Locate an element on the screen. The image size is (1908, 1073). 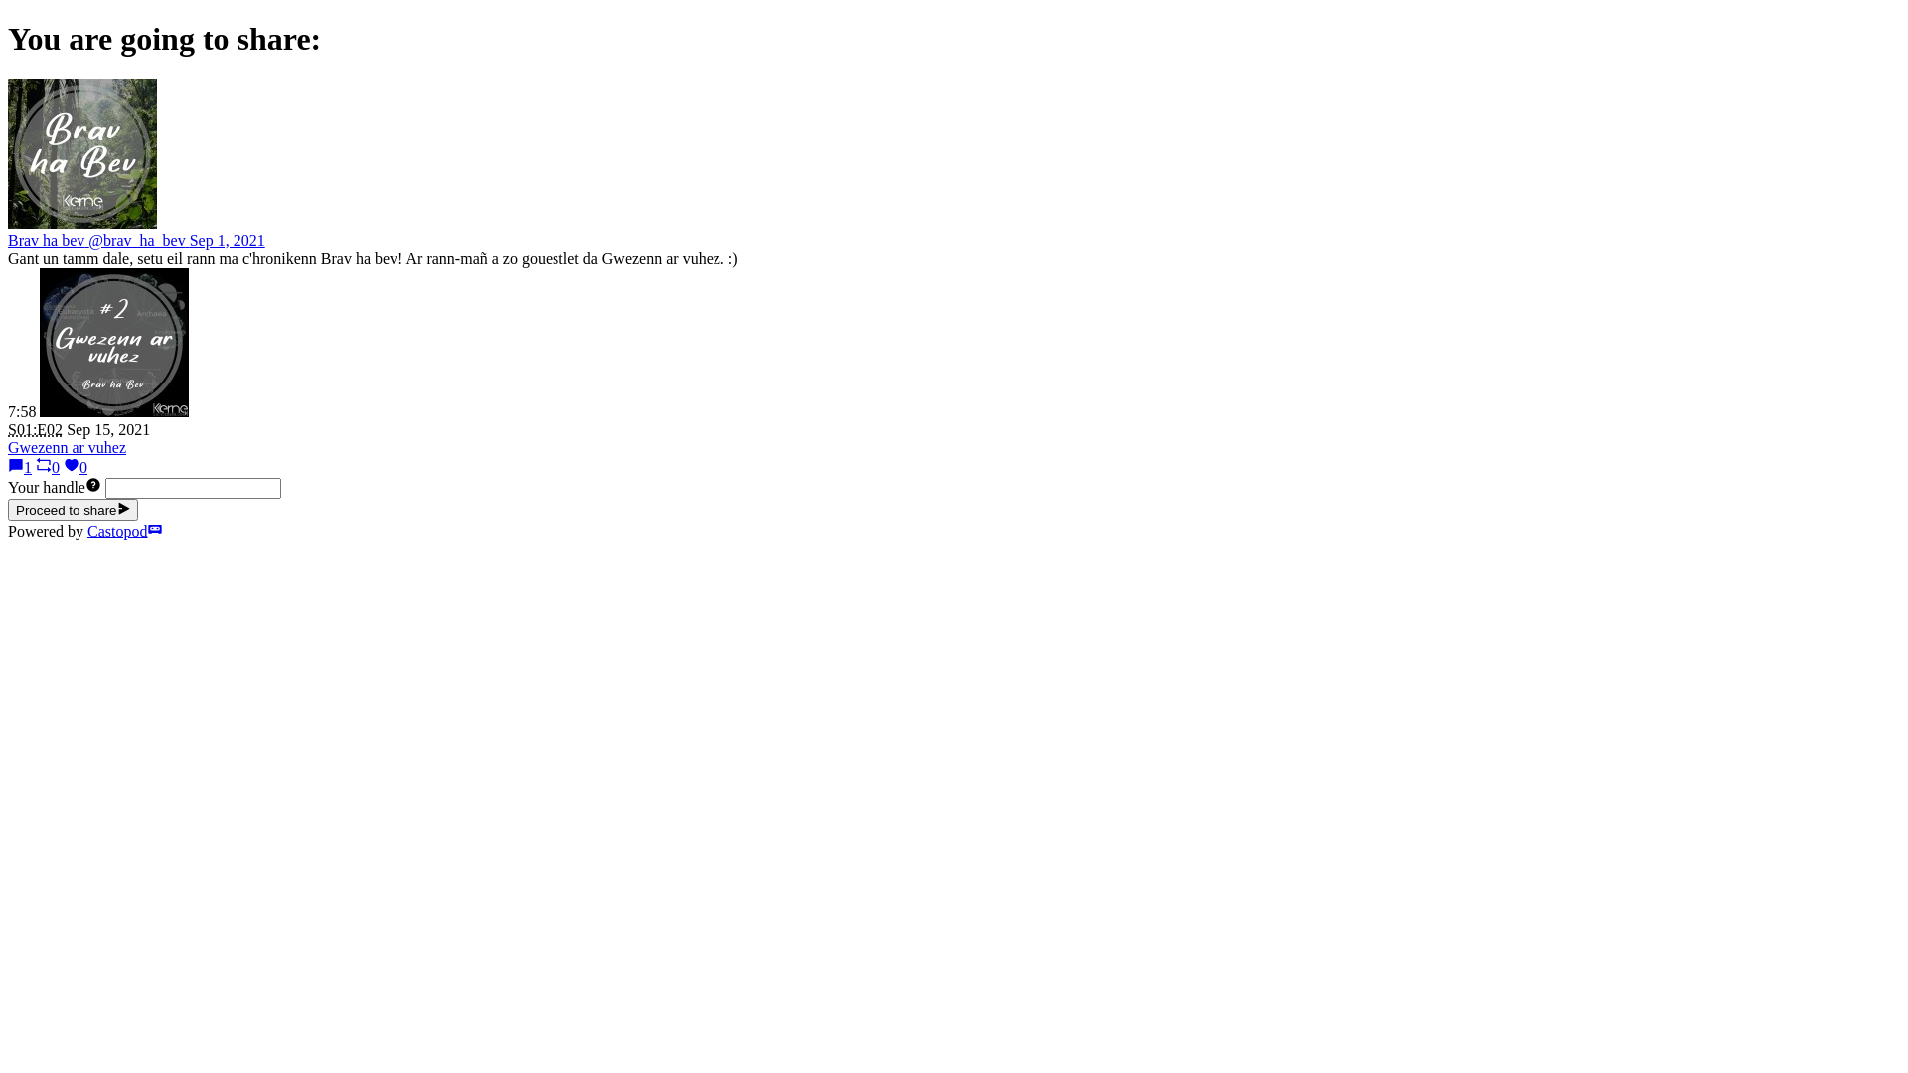
0 is located at coordinates (48, 467).